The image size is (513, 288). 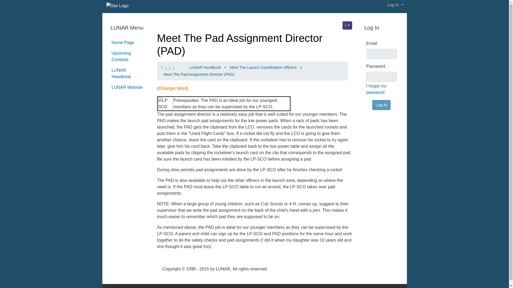 What do you see at coordinates (115, 6) in the screenshot?
I see `Tikiwiki powered site` at bounding box center [115, 6].